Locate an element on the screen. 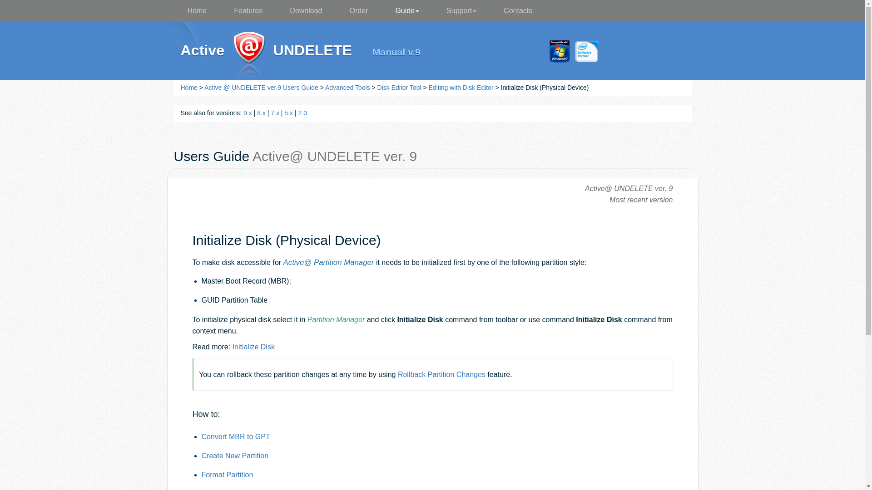  Open documentation for version 5.x is located at coordinates (288, 113).